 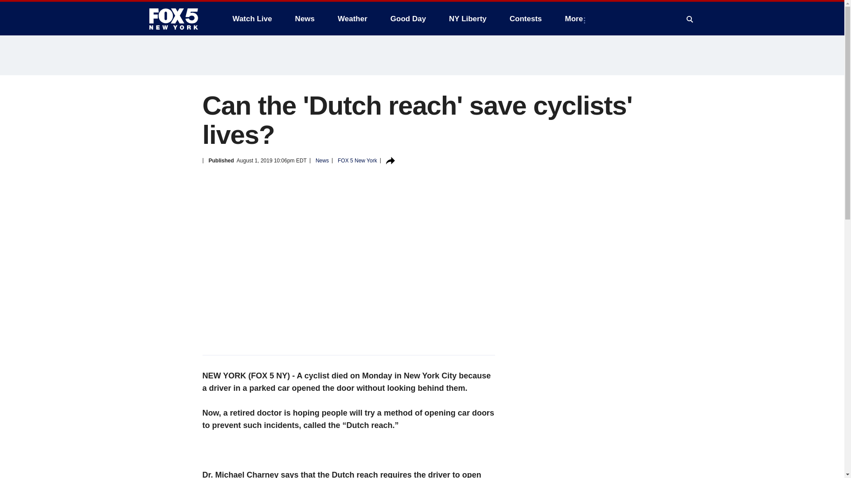 I want to click on Good Day, so click(x=408, y=19).